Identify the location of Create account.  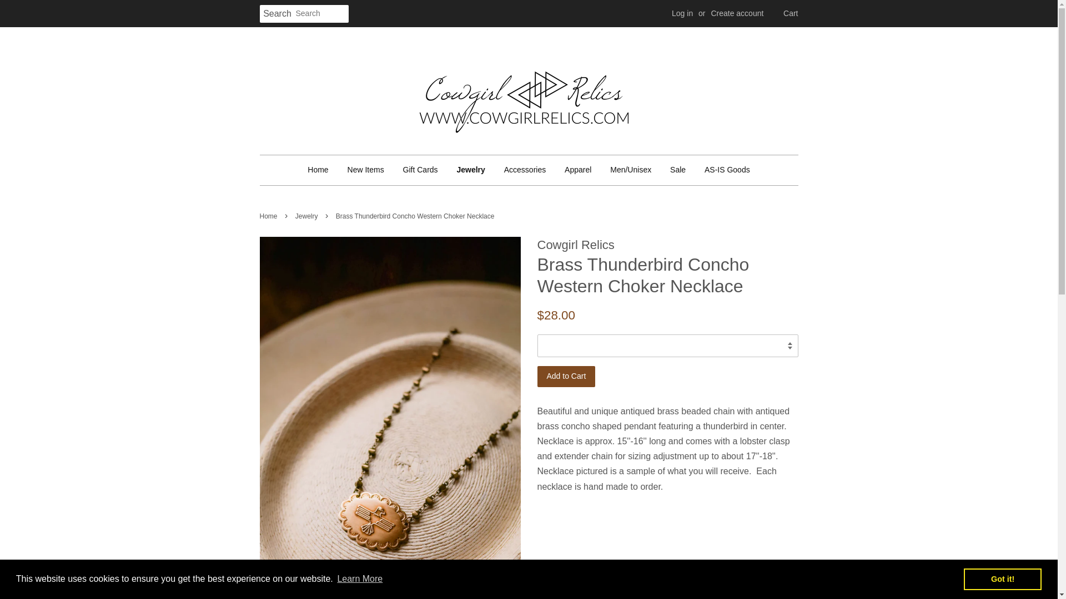
(737, 13).